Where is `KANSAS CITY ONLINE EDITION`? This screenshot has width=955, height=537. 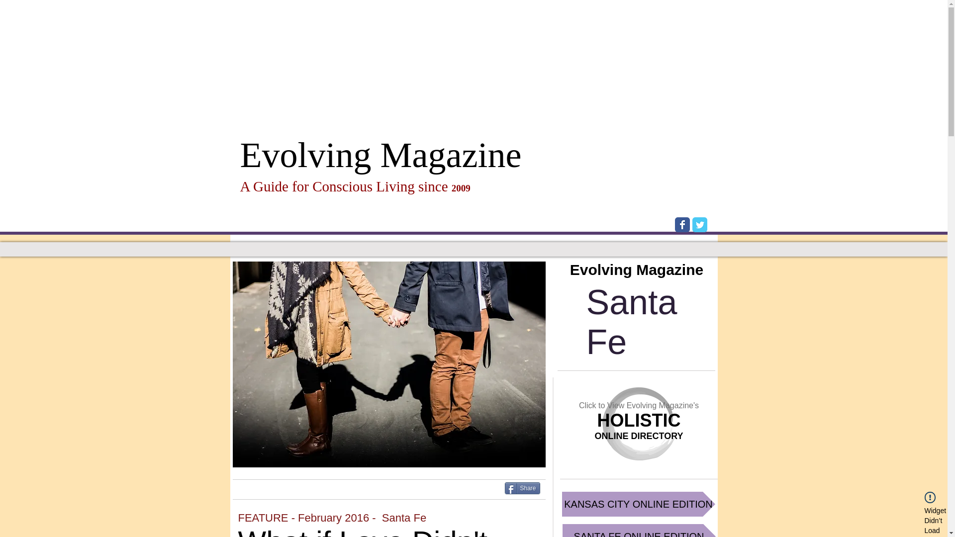
KANSAS CITY ONLINE EDITION is located at coordinates (639, 504).